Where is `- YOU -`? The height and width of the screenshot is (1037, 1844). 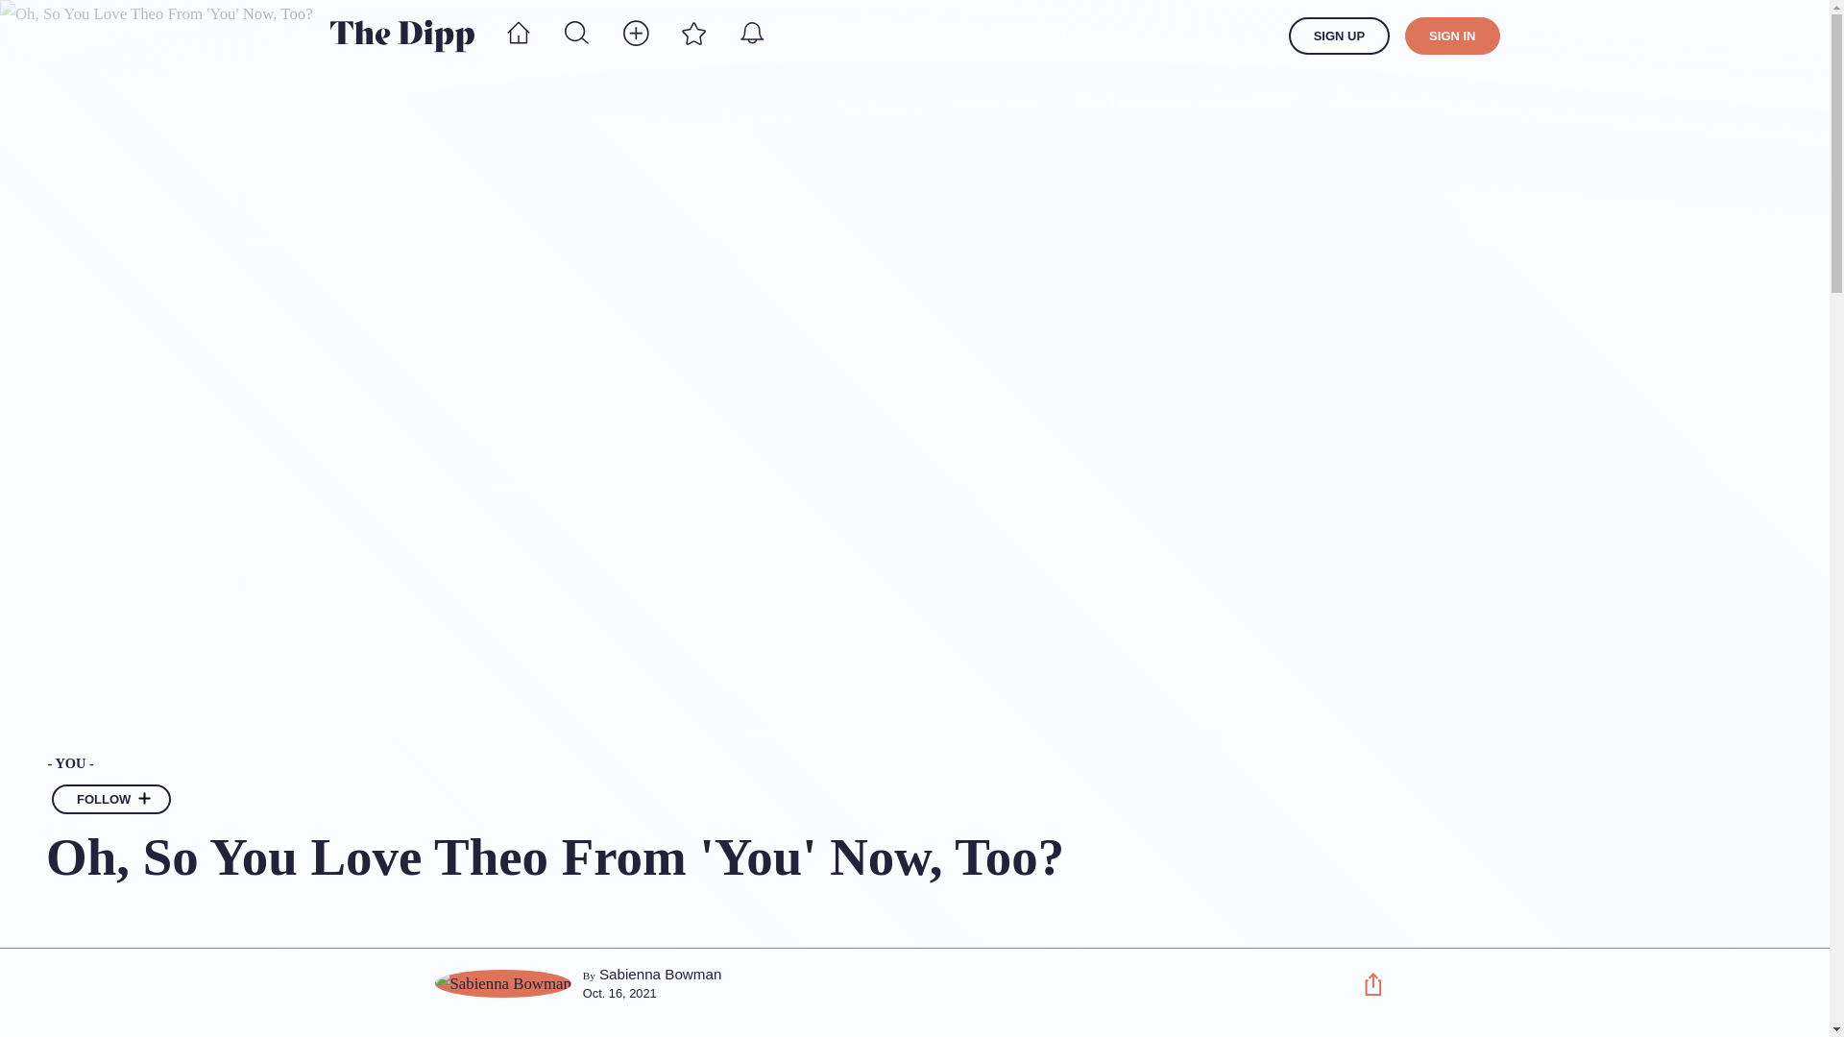 - YOU - is located at coordinates (687, 763).